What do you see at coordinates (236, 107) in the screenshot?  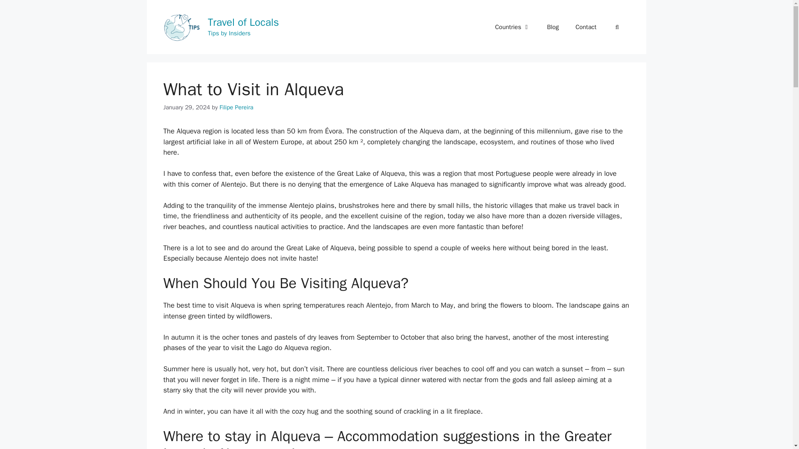 I see `Filipe Pereira` at bounding box center [236, 107].